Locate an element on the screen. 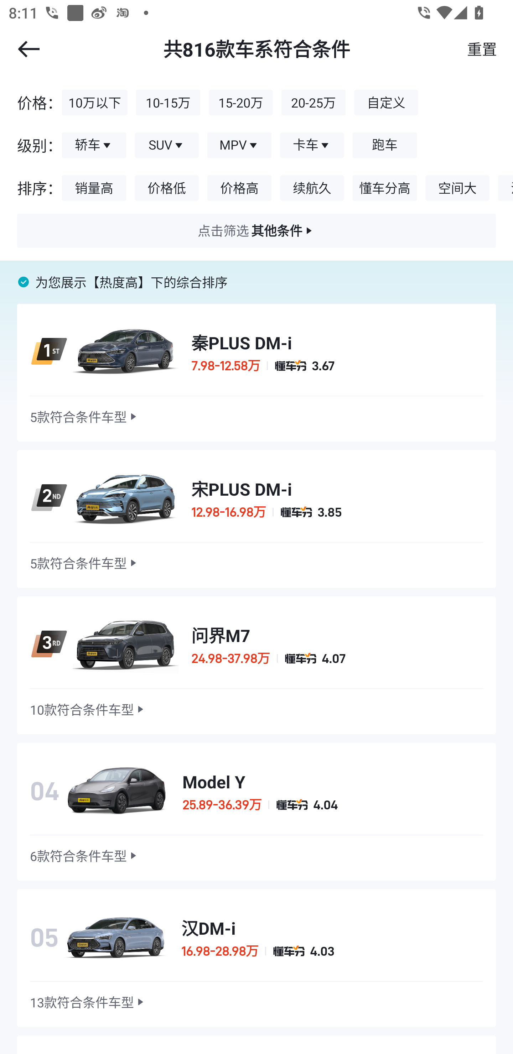 The height and width of the screenshot is (1054, 513). 轿车 is located at coordinates (94, 145).